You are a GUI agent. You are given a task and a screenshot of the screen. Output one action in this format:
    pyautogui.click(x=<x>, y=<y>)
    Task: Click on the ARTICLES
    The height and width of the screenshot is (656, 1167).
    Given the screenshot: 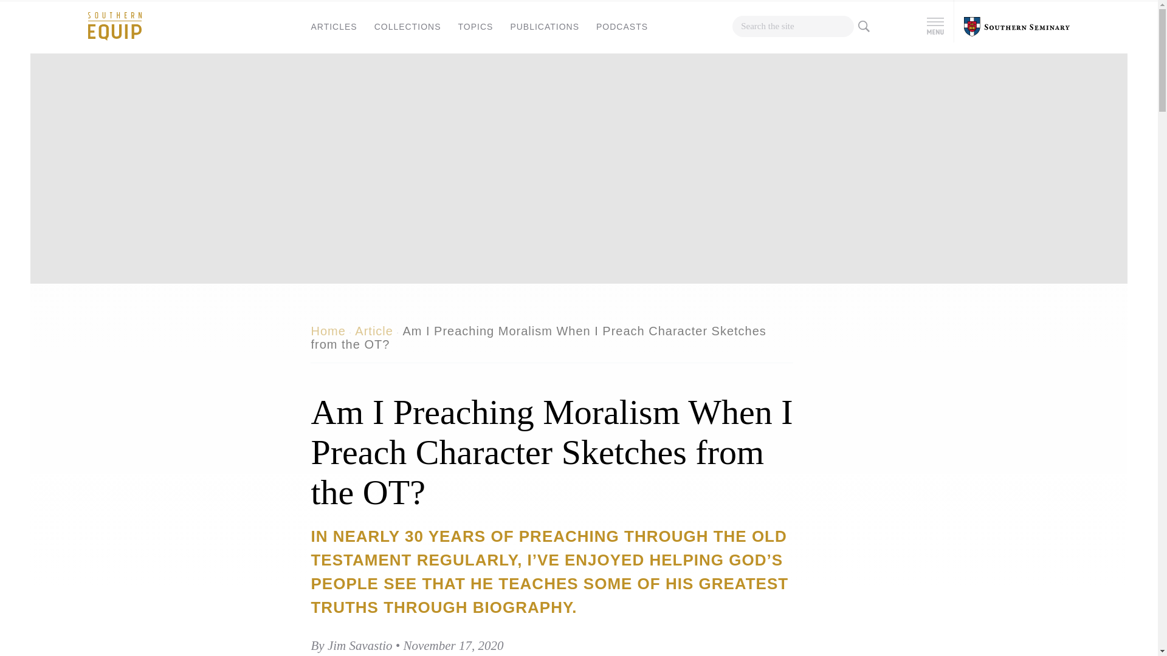 What is the action you would take?
    pyautogui.click(x=333, y=26)
    